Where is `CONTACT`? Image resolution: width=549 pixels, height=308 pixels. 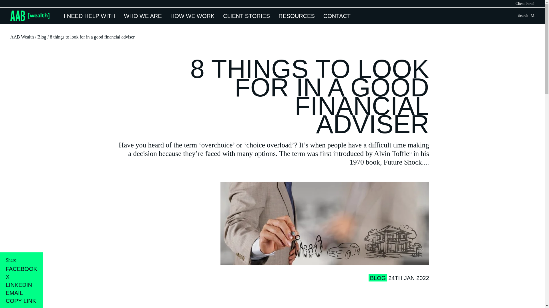
CONTACT is located at coordinates (337, 16).